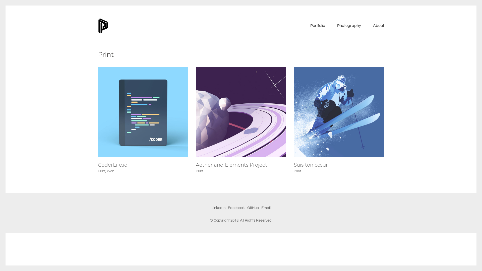 The image size is (482, 271). Describe the element at coordinates (110, 171) in the screenshot. I see `Web` at that location.